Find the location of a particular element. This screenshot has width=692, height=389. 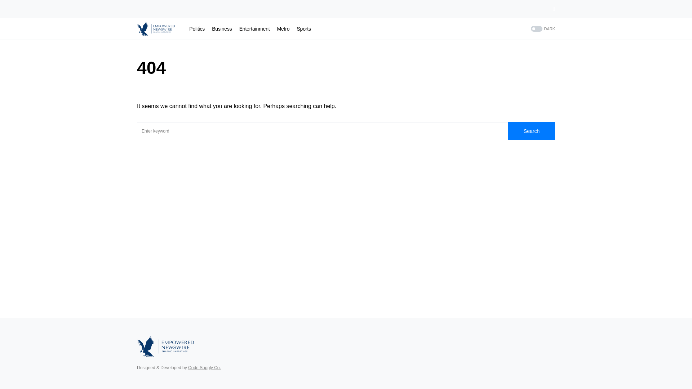

Business is located at coordinates (222, 29).